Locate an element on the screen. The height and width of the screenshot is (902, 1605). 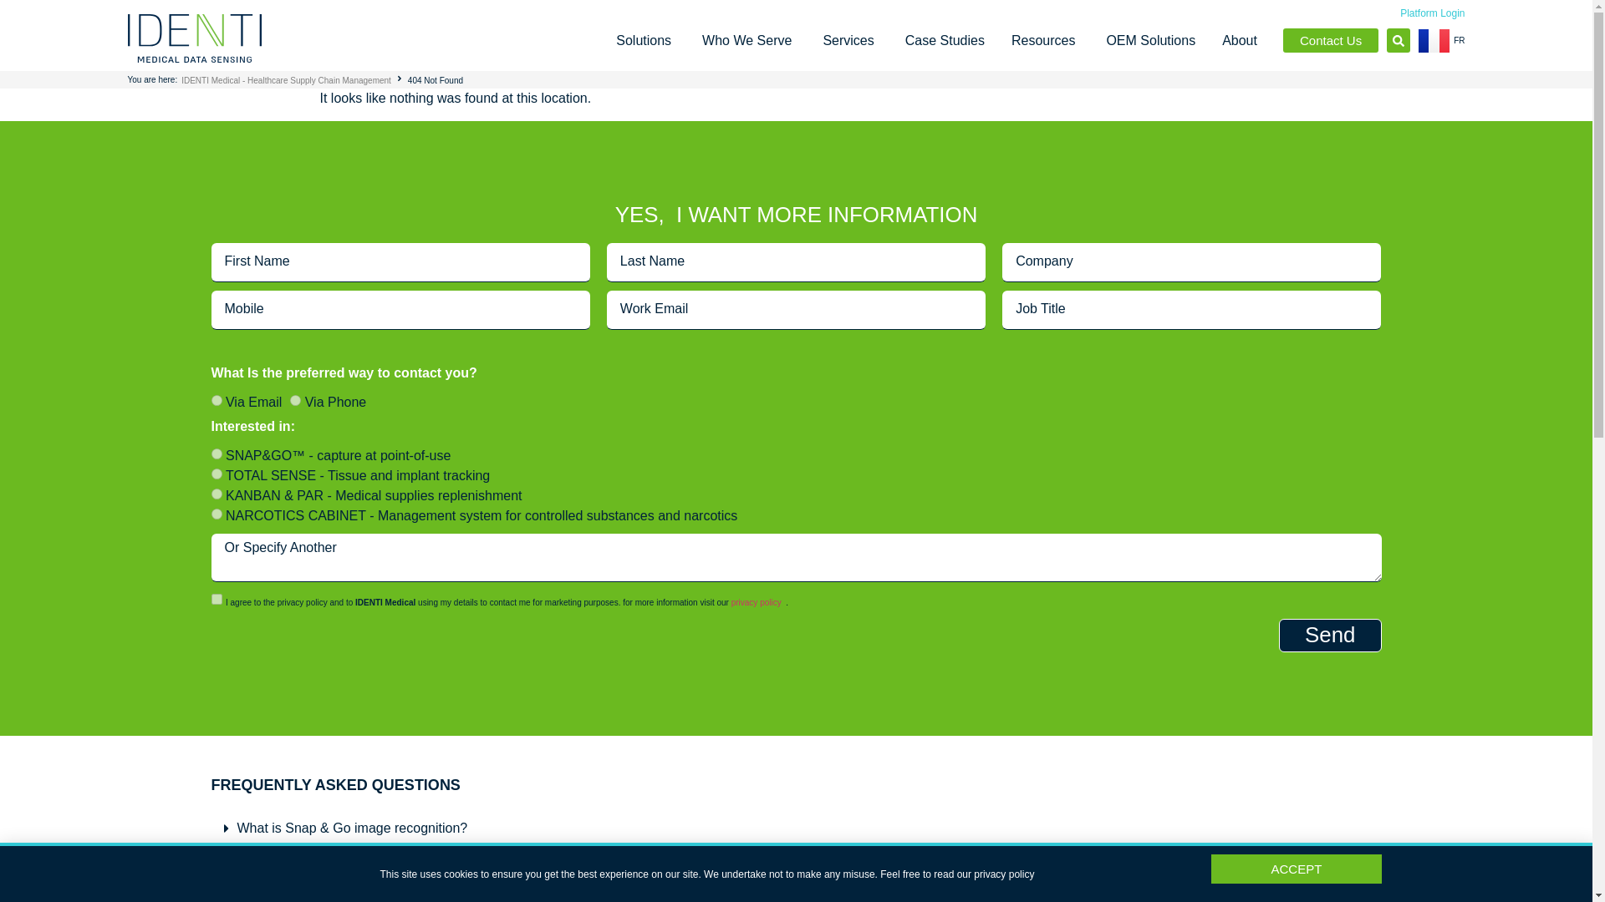
on is located at coordinates (29, 872).